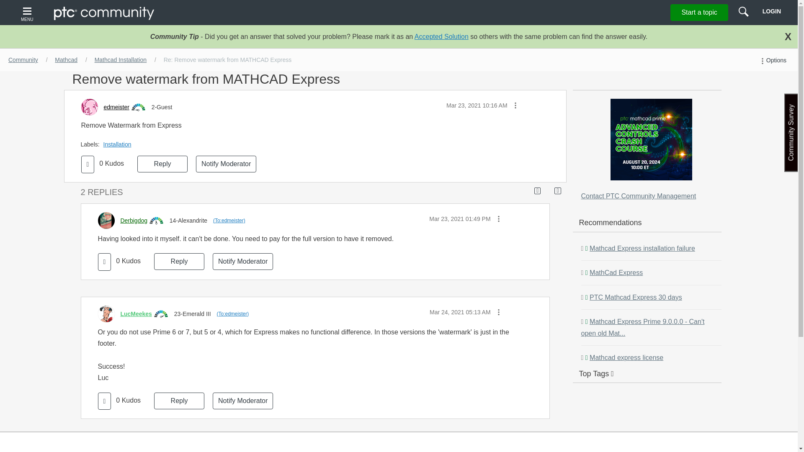 The height and width of the screenshot is (452, 804). I want to click on Community, so click(23, 60).